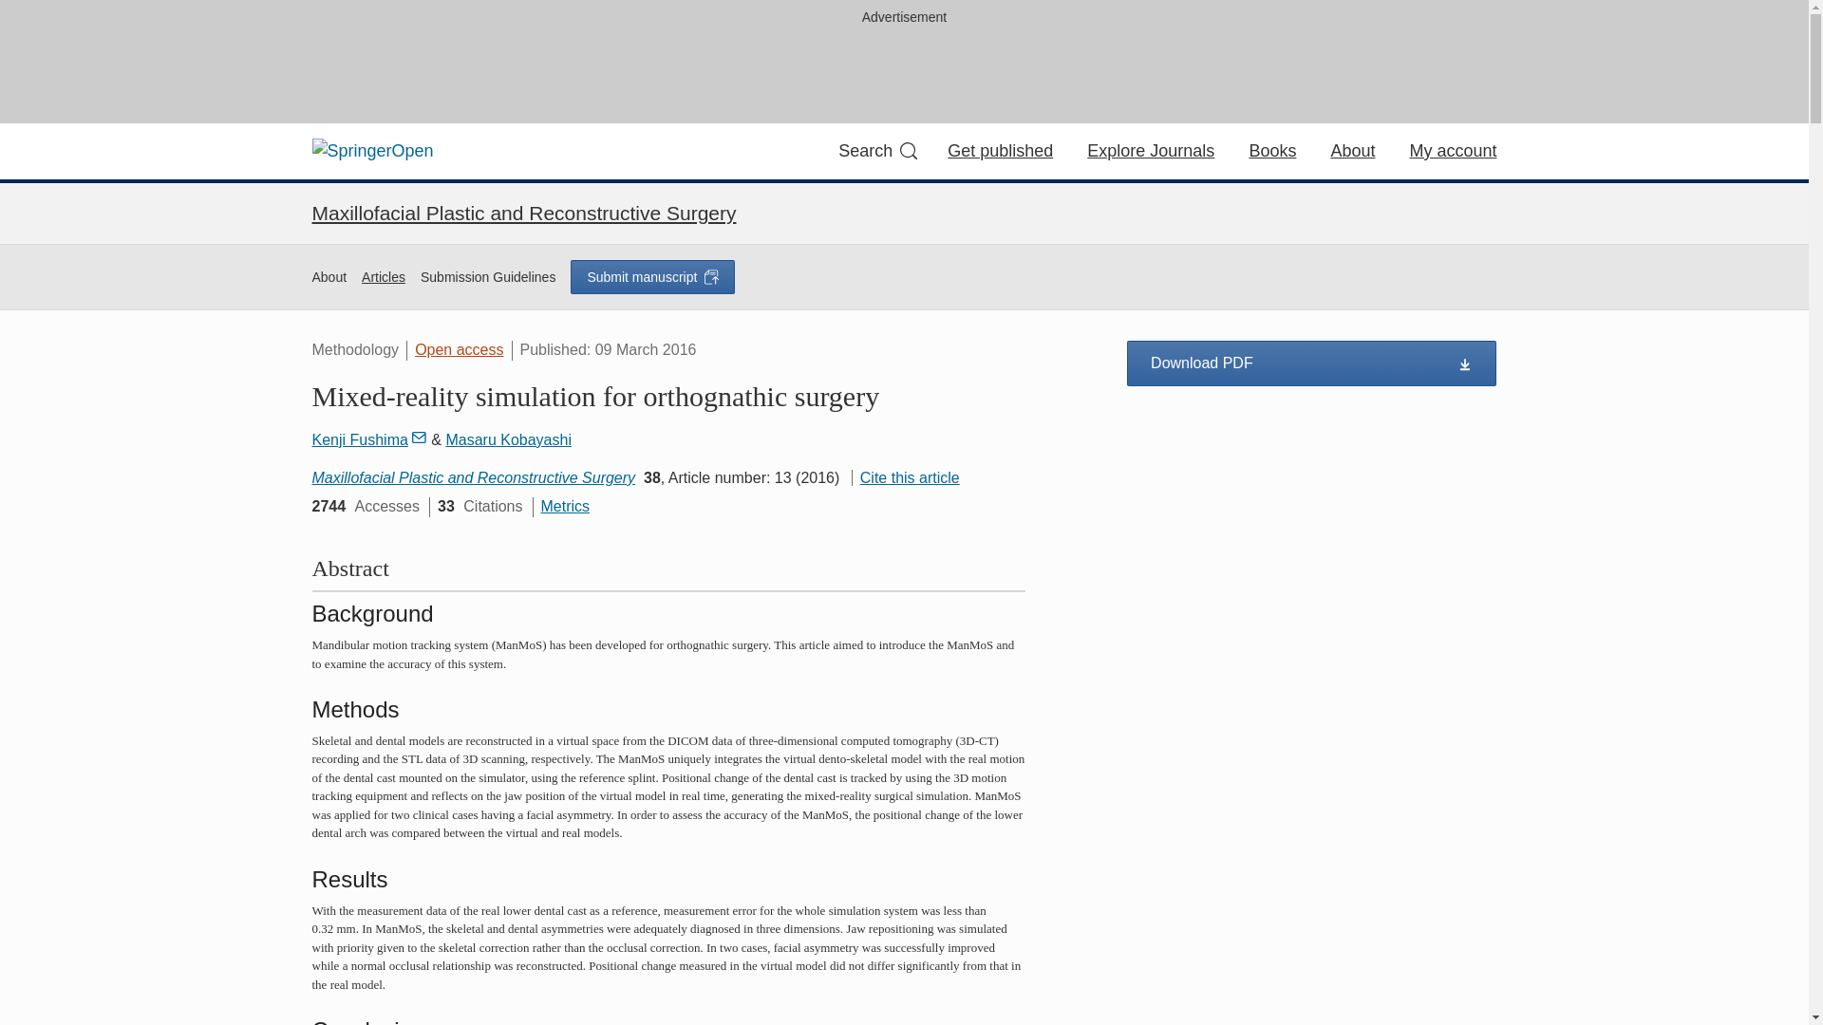 This screenshot has width=1823, height=1025. I want to click on Get published, so click(1001, 150).